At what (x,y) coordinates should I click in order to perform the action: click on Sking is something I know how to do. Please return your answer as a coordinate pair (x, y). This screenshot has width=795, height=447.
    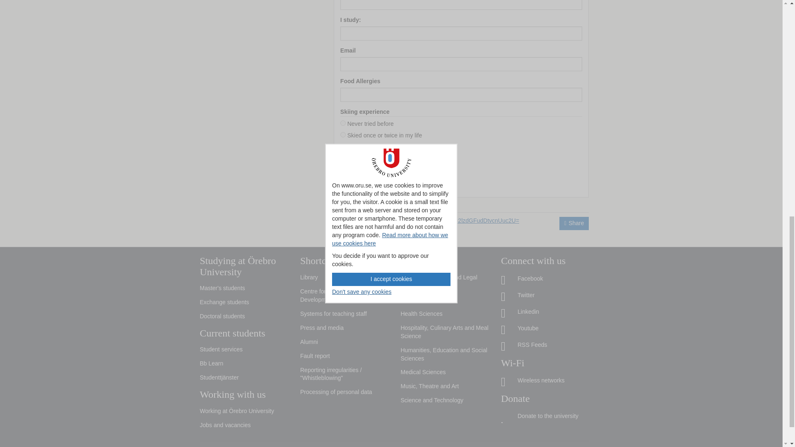
    Looking at the image, I should click on (343, 146).